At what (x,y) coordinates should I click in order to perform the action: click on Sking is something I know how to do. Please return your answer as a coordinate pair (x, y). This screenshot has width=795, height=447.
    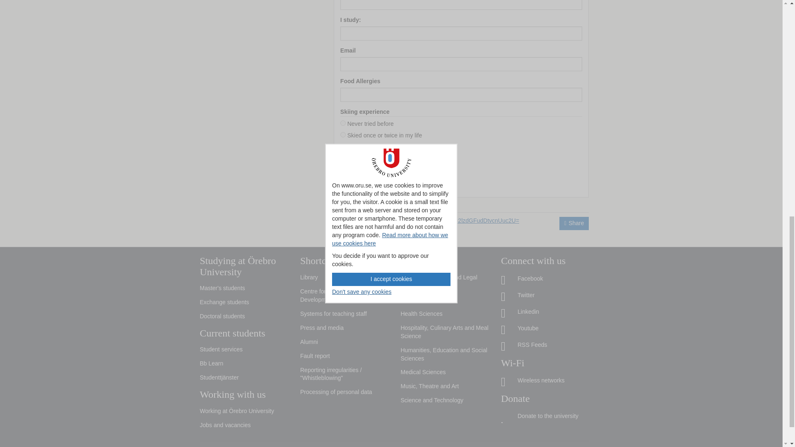
    Looking at the image, I should click on (343, 146).